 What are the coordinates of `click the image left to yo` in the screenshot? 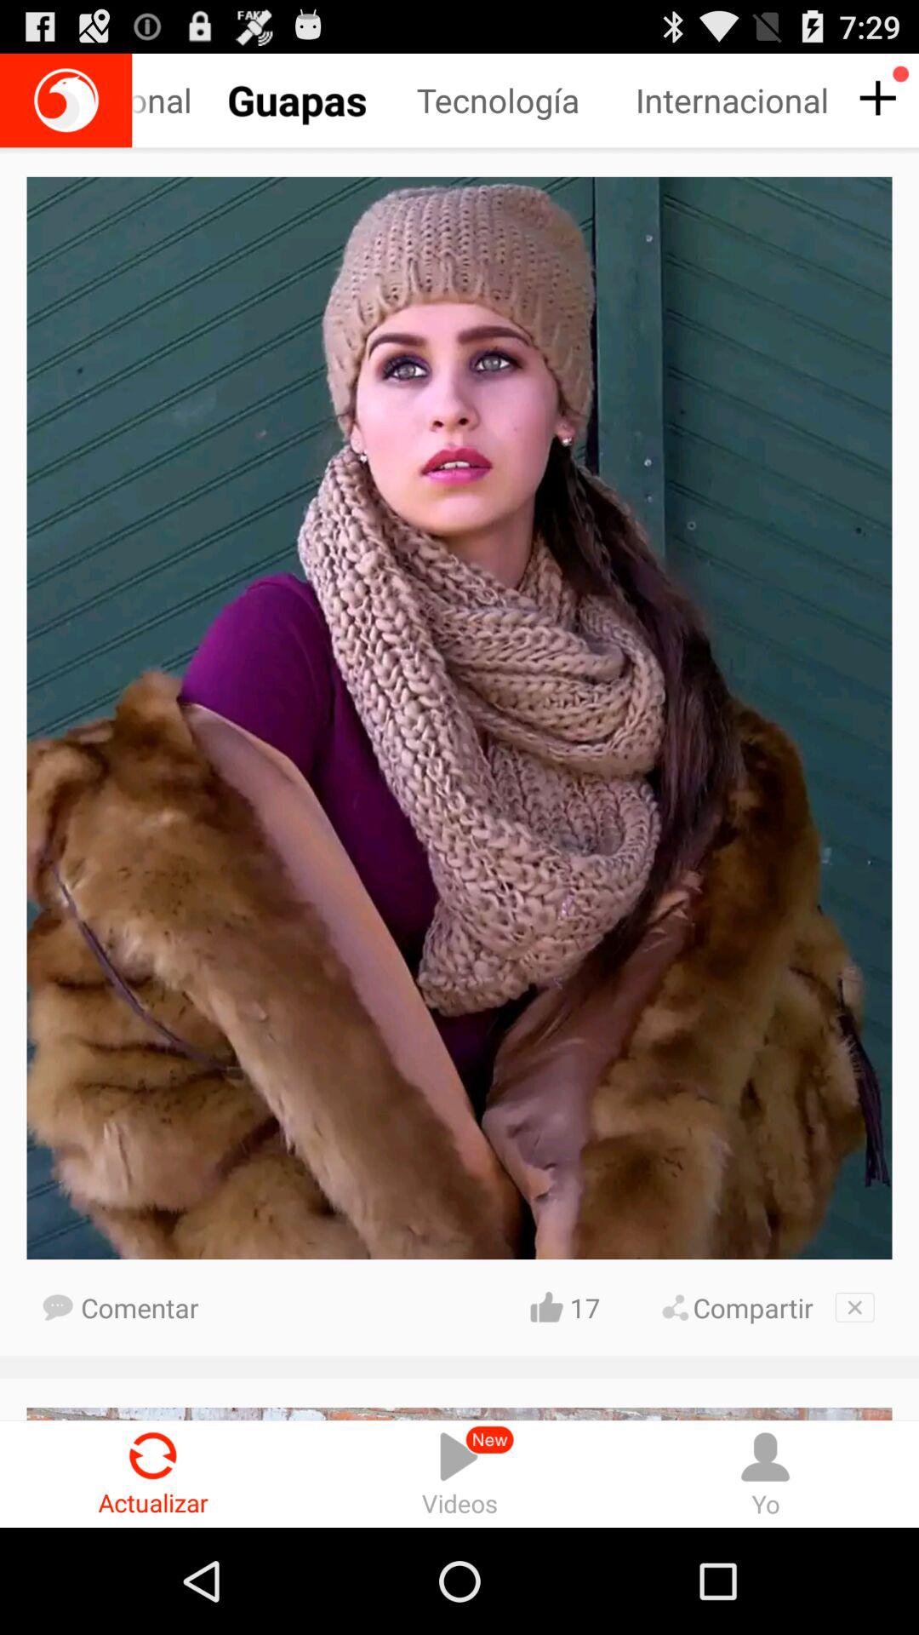 It's located at (459, 1473).